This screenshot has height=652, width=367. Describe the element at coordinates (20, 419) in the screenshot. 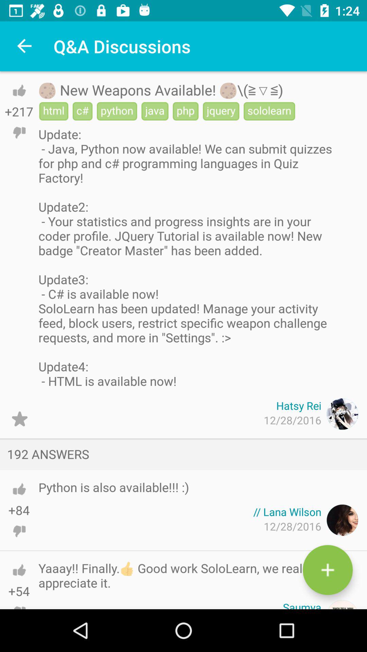

I see `turn off the icon above the 192 answers` at that location.